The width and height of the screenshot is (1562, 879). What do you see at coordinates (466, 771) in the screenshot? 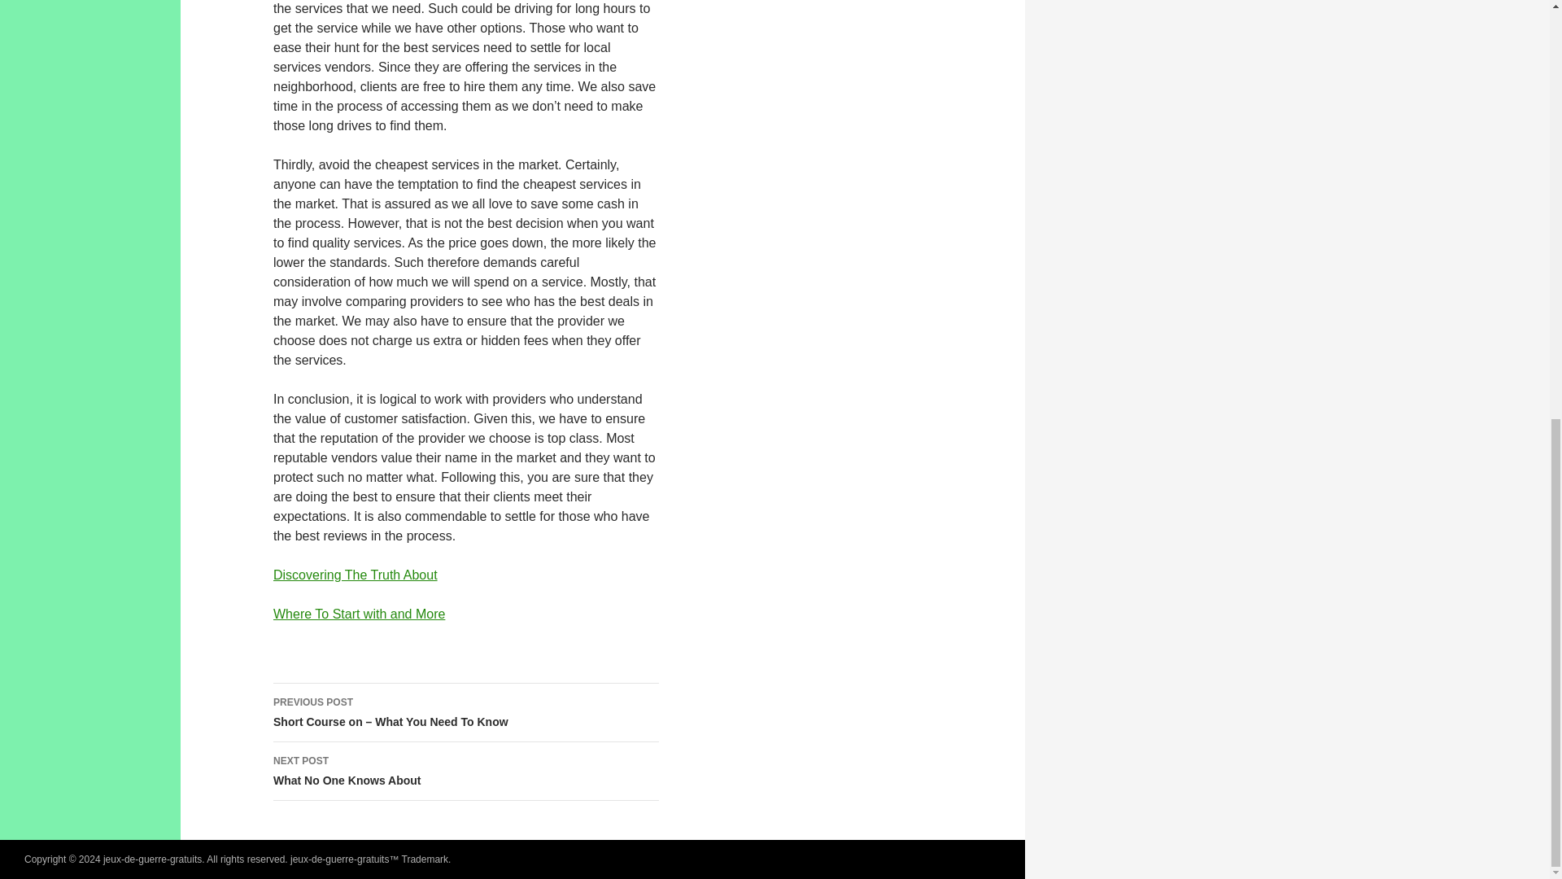
I see `Where To Start with and More` at bounding box center [466, 771].